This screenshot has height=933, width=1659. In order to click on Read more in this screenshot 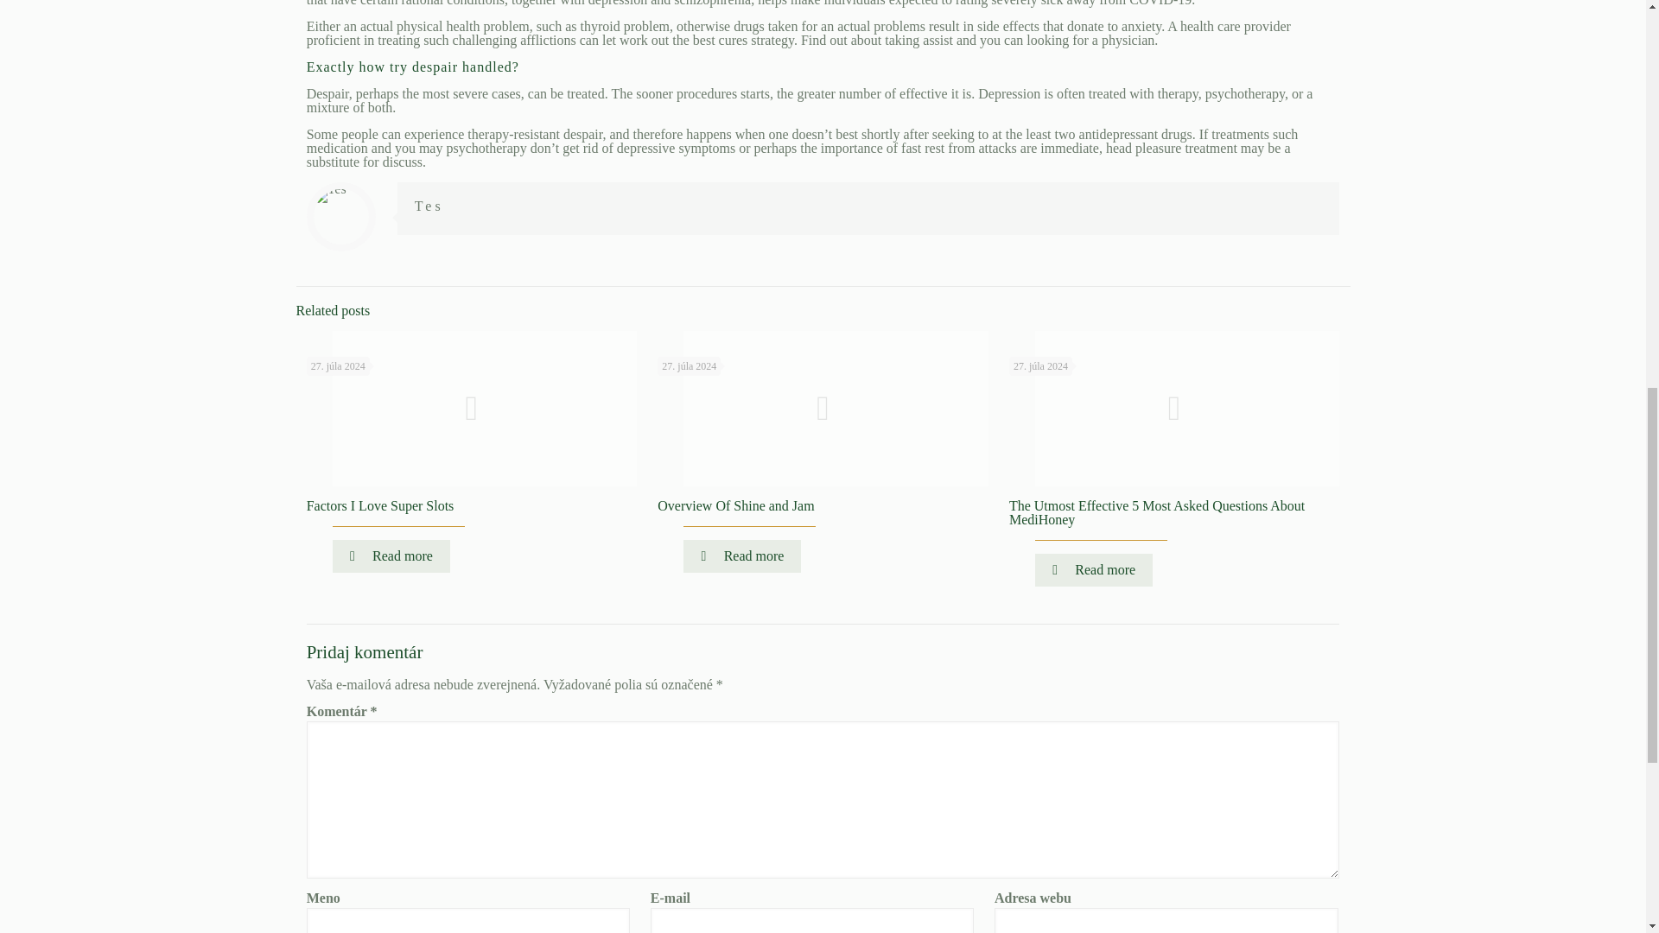, I will do `click(742, 556)`.